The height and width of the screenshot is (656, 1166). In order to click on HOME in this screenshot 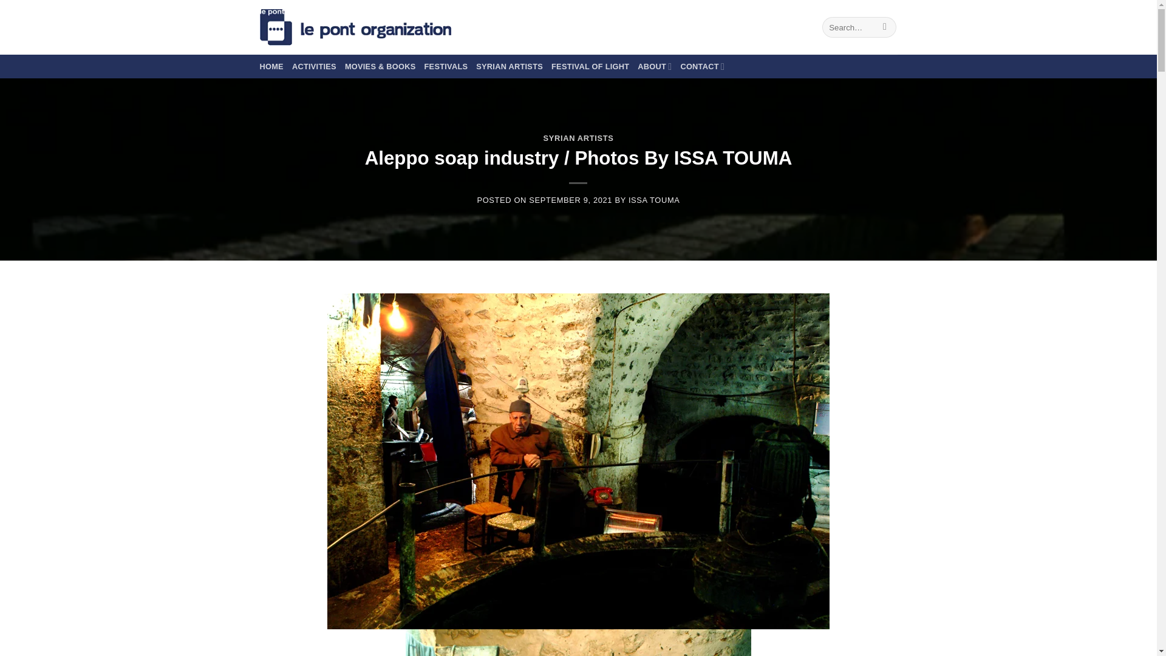, I will do `click(271, 67)`.